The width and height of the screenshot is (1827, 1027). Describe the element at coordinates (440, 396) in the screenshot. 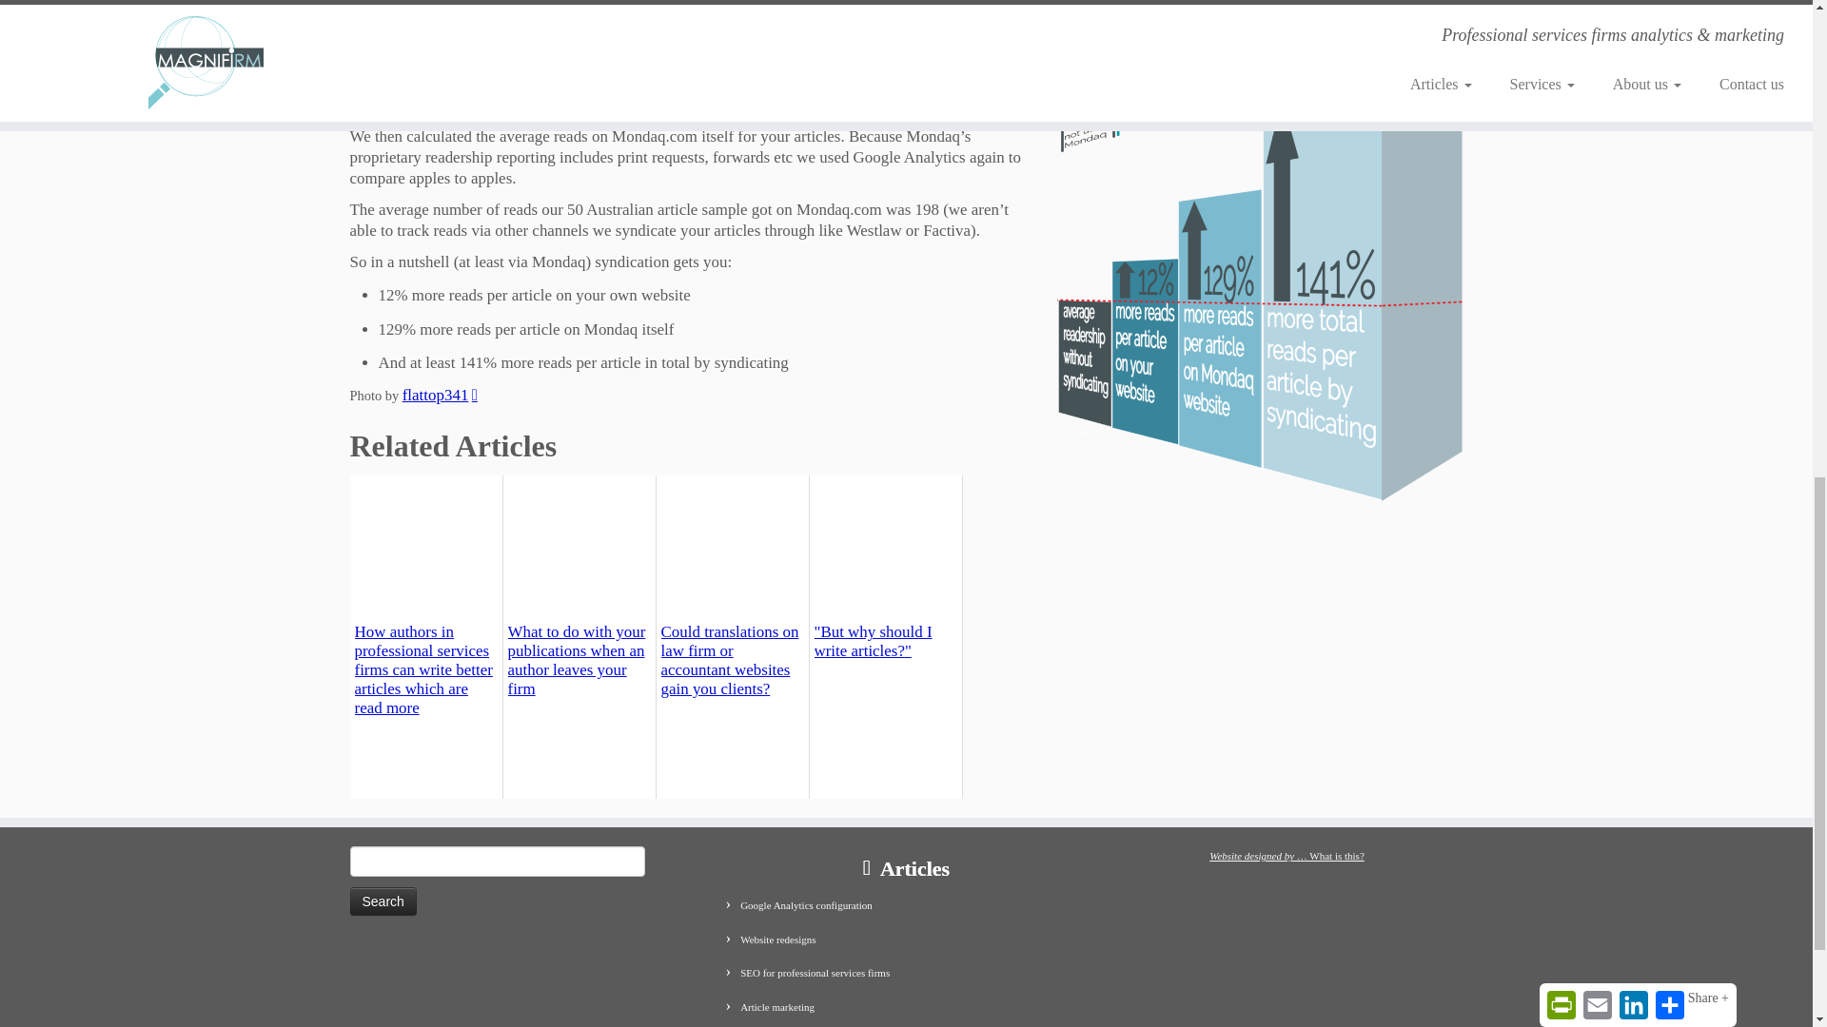

I see `flattop341` at that location.